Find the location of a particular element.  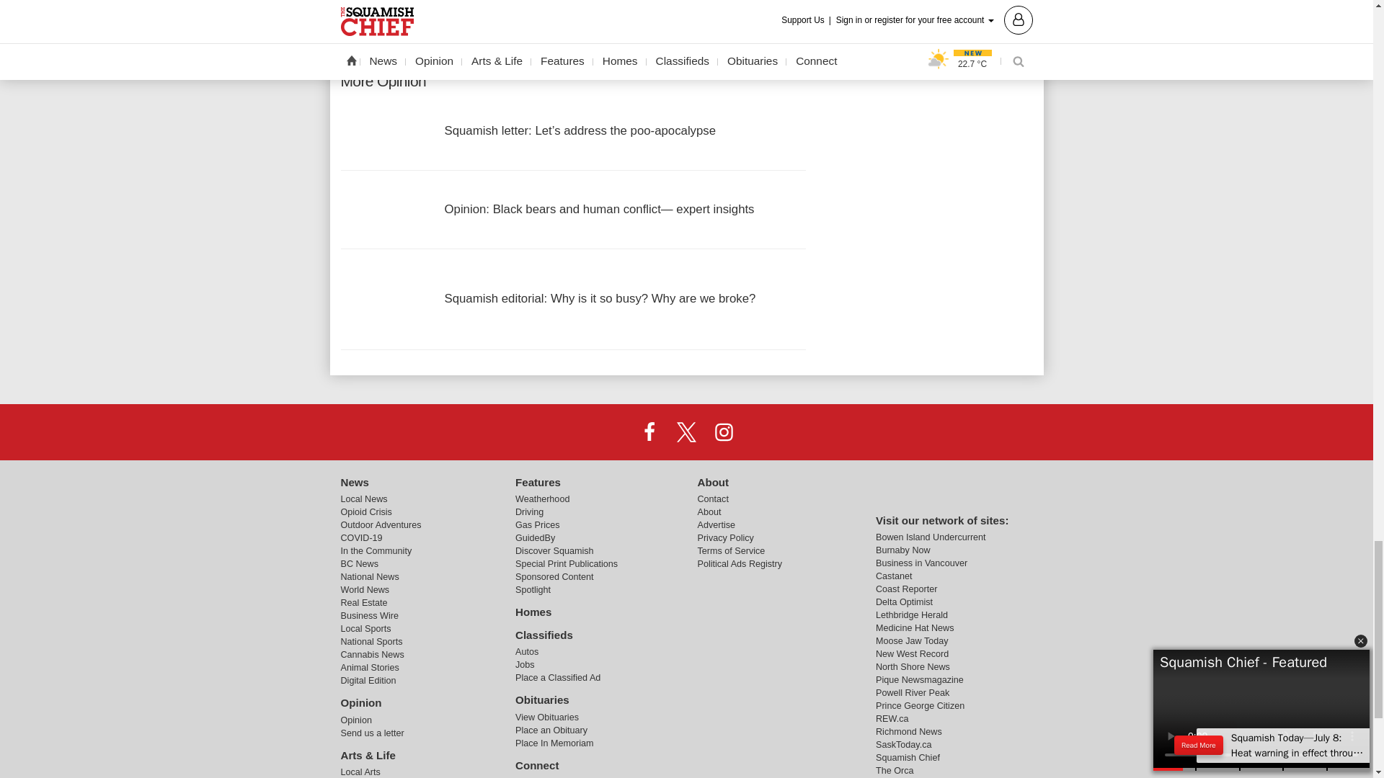

Facebook is located at coordinates (649, 431).